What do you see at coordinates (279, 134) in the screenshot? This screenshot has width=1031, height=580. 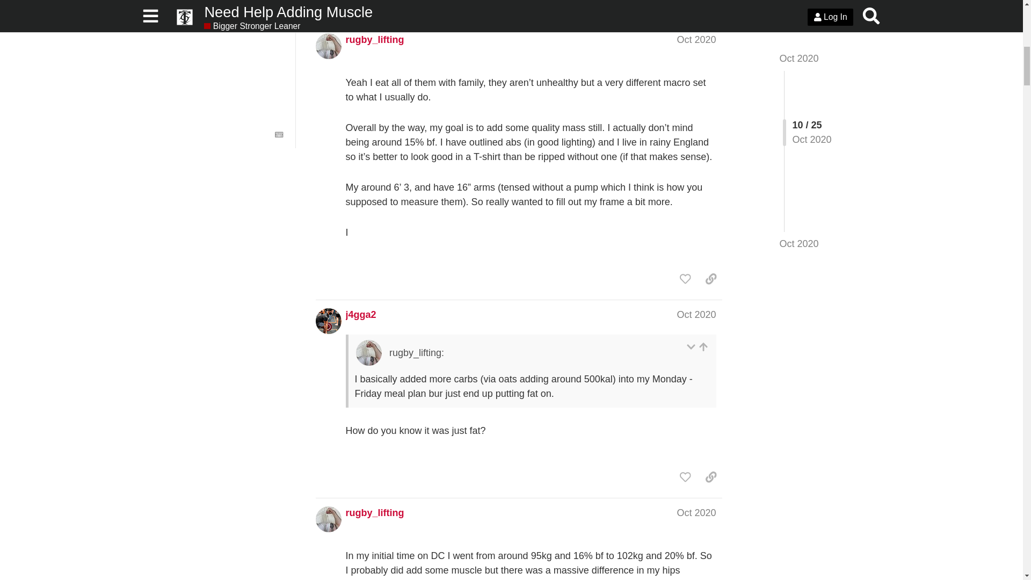 I see `Keyboard Shortcuts` at bounding box center [279, 134].